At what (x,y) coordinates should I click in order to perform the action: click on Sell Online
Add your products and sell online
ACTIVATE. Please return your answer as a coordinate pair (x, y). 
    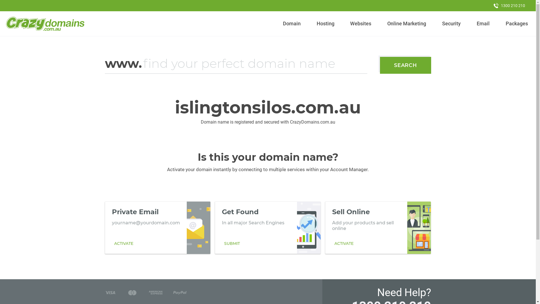
    Looking at the image, I should click on (378, 228).